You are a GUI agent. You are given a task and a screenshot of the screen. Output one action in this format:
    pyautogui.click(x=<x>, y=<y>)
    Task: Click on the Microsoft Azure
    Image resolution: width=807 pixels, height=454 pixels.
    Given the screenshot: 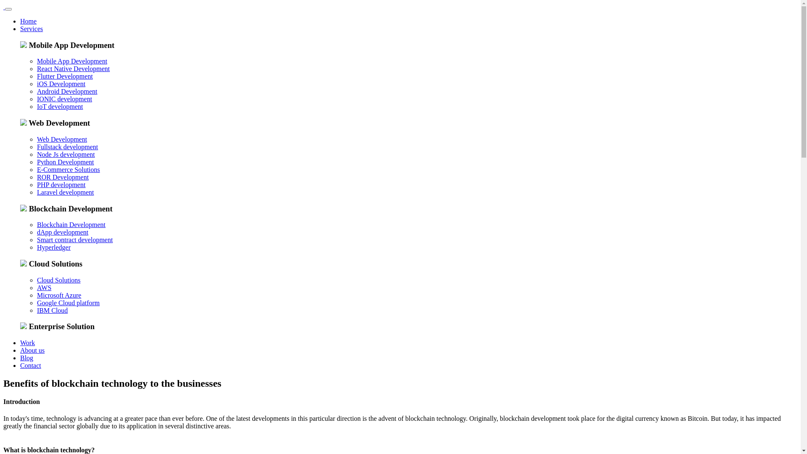 What is the action you would take?
    pyautogui.click(x=59, y=295)
    